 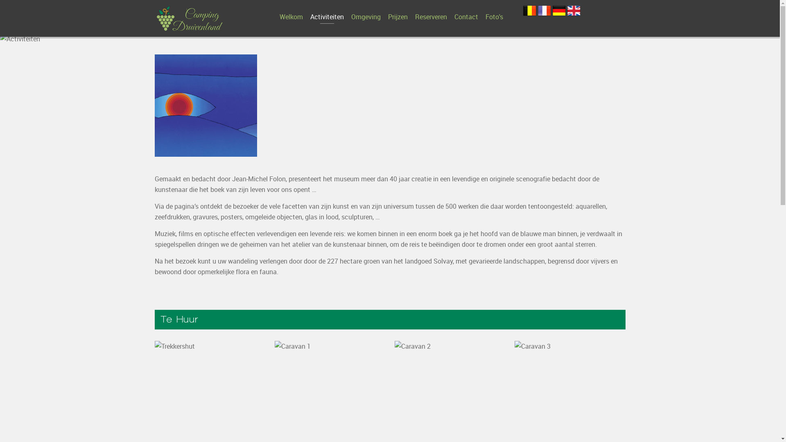 What do you see at coordinates (366, 17) in the screenshot?
I see `Omgeving` at bounding box center [366, 17].